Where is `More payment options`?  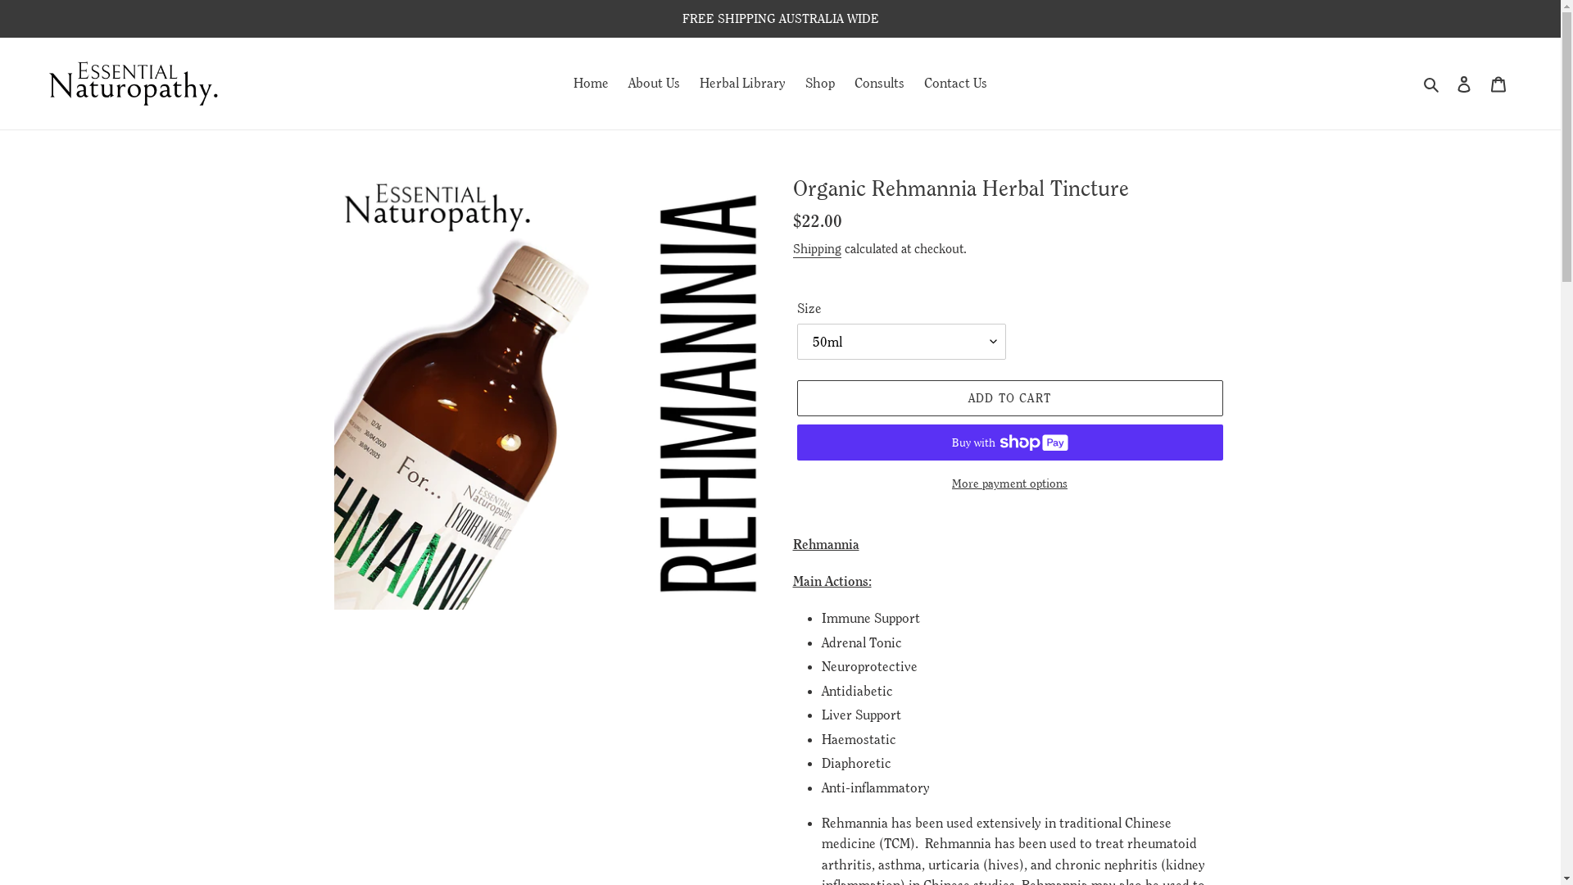 More payment options is located at coordinates (1009, 483).